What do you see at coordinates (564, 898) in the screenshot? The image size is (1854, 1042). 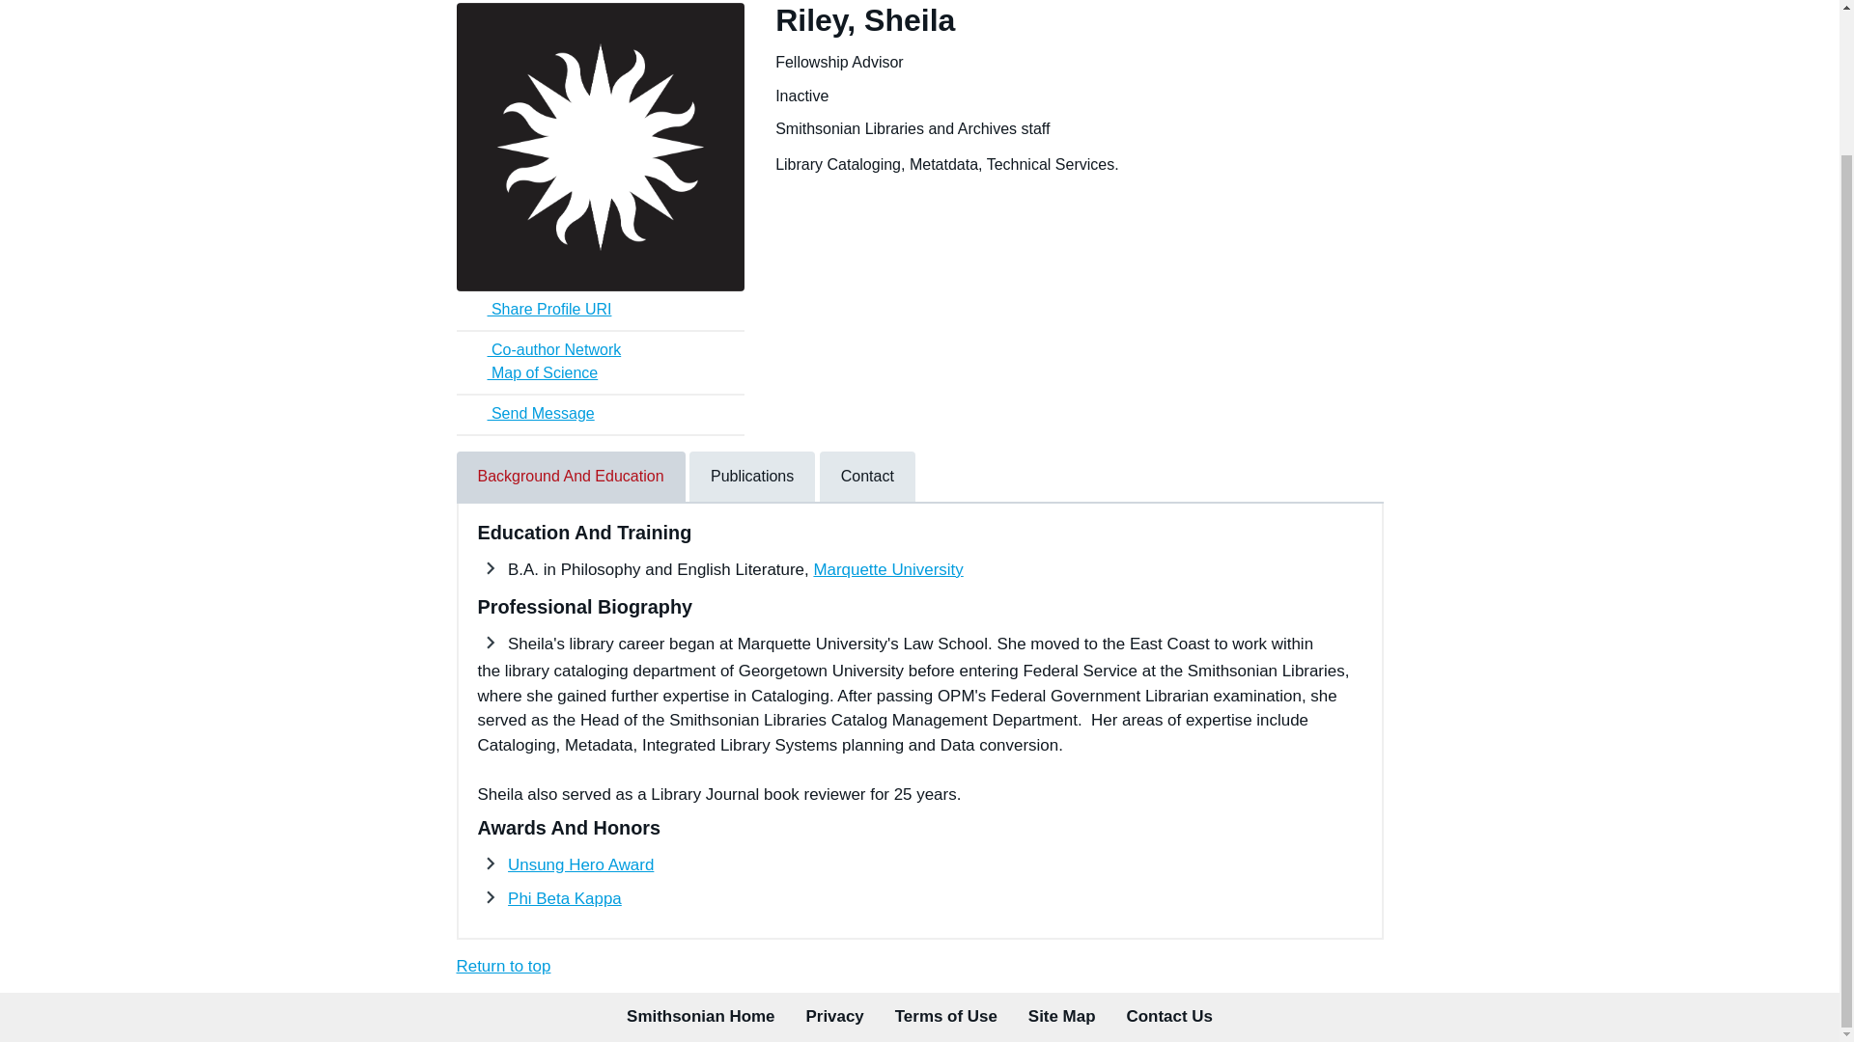 I see `Phi Beta Kappa` at bounding box center [564, 898].